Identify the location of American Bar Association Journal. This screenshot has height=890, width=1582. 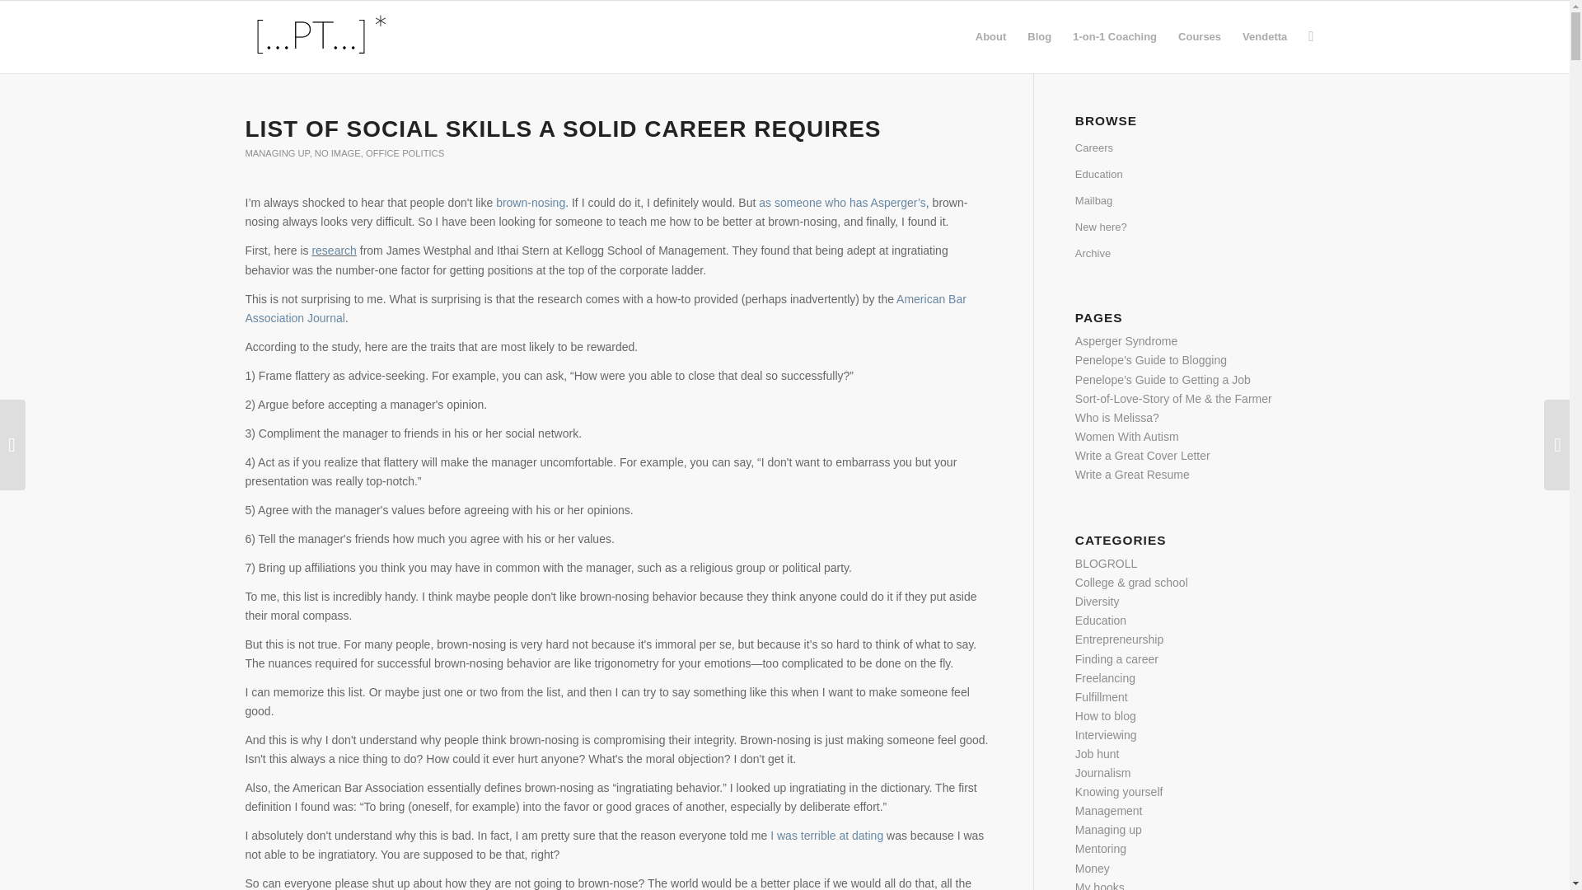
(606, 308).